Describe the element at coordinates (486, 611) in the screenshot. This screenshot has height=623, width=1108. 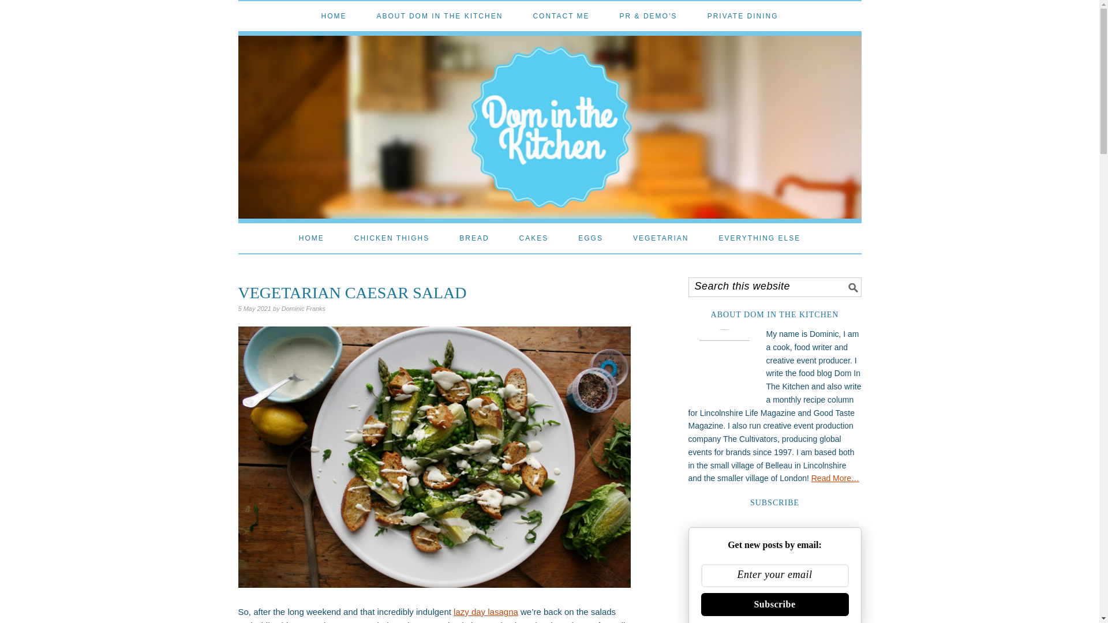
I see `lazy day lasagna` at that location.